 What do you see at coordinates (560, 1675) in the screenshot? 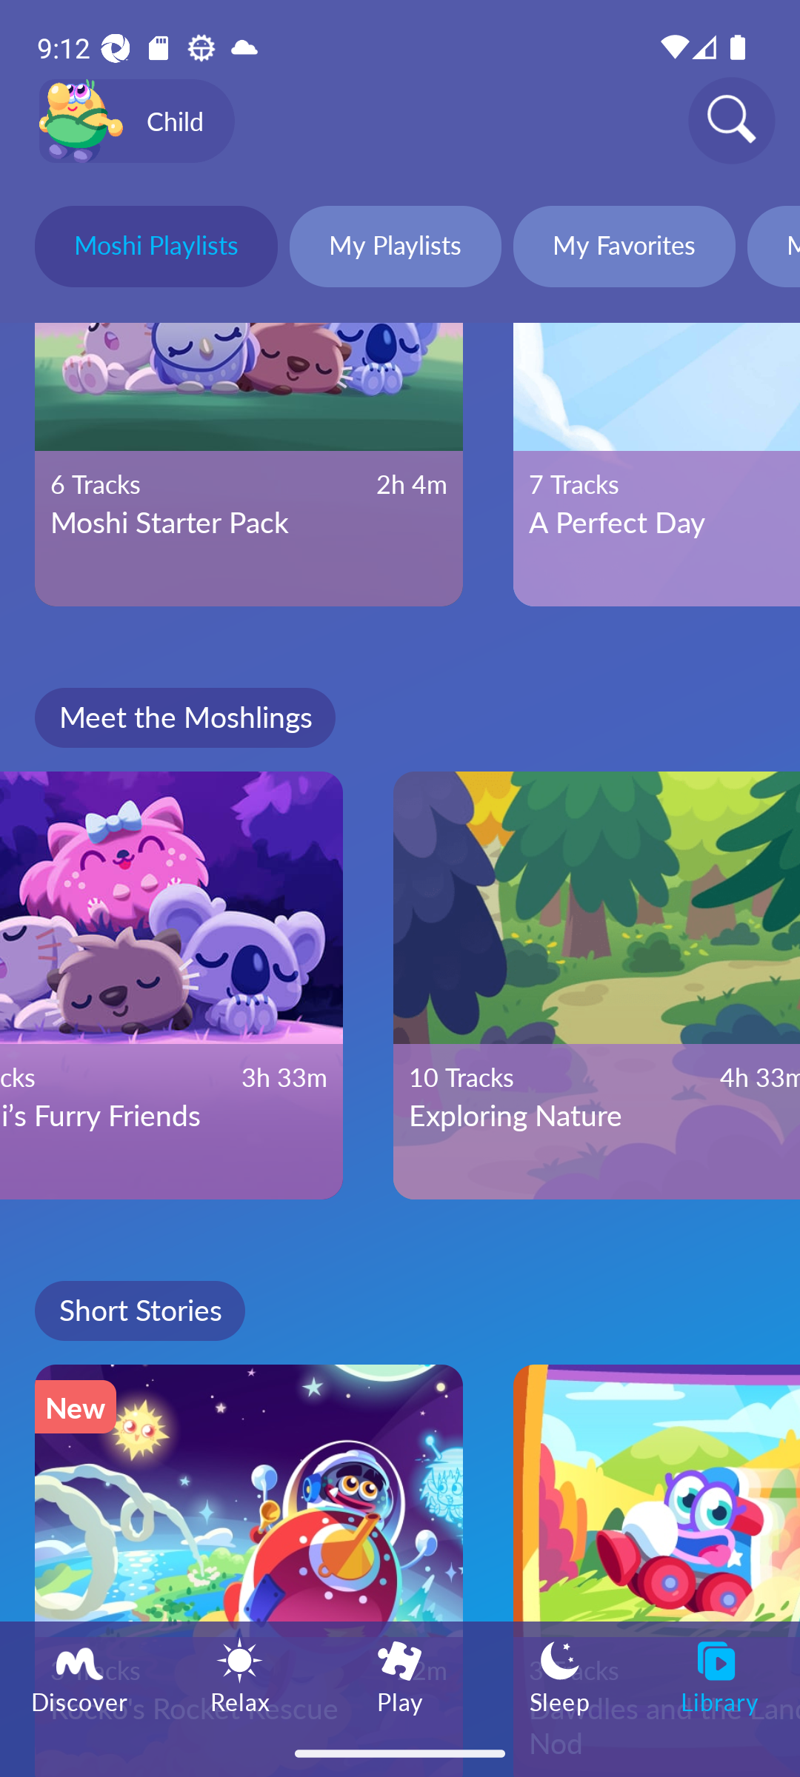
I see `Sleep` at bounding box center [560, 1675].